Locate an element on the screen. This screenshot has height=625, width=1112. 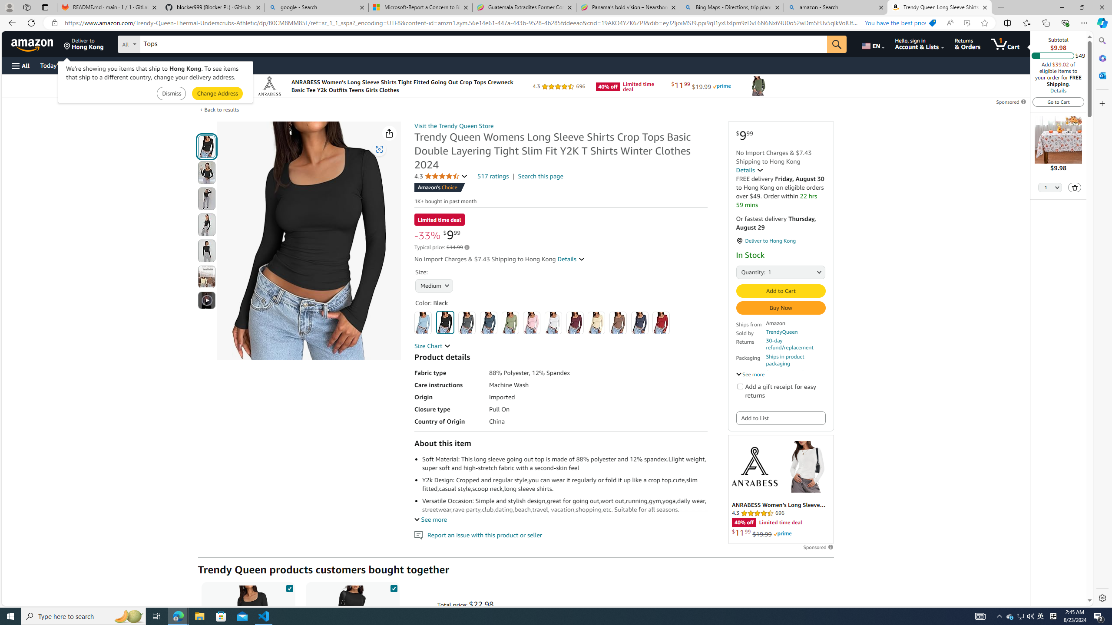
4.3 4.3 out of 5 stars is located at coordinates (441, 176).